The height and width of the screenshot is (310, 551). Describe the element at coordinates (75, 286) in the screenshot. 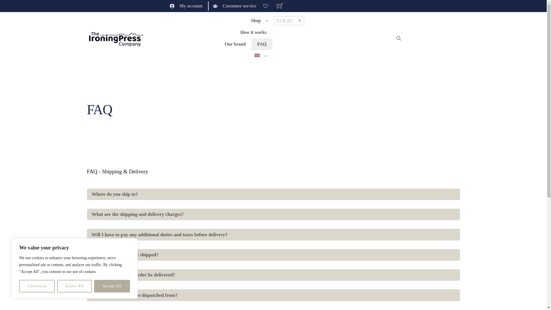

I see `Reject All` at that location.